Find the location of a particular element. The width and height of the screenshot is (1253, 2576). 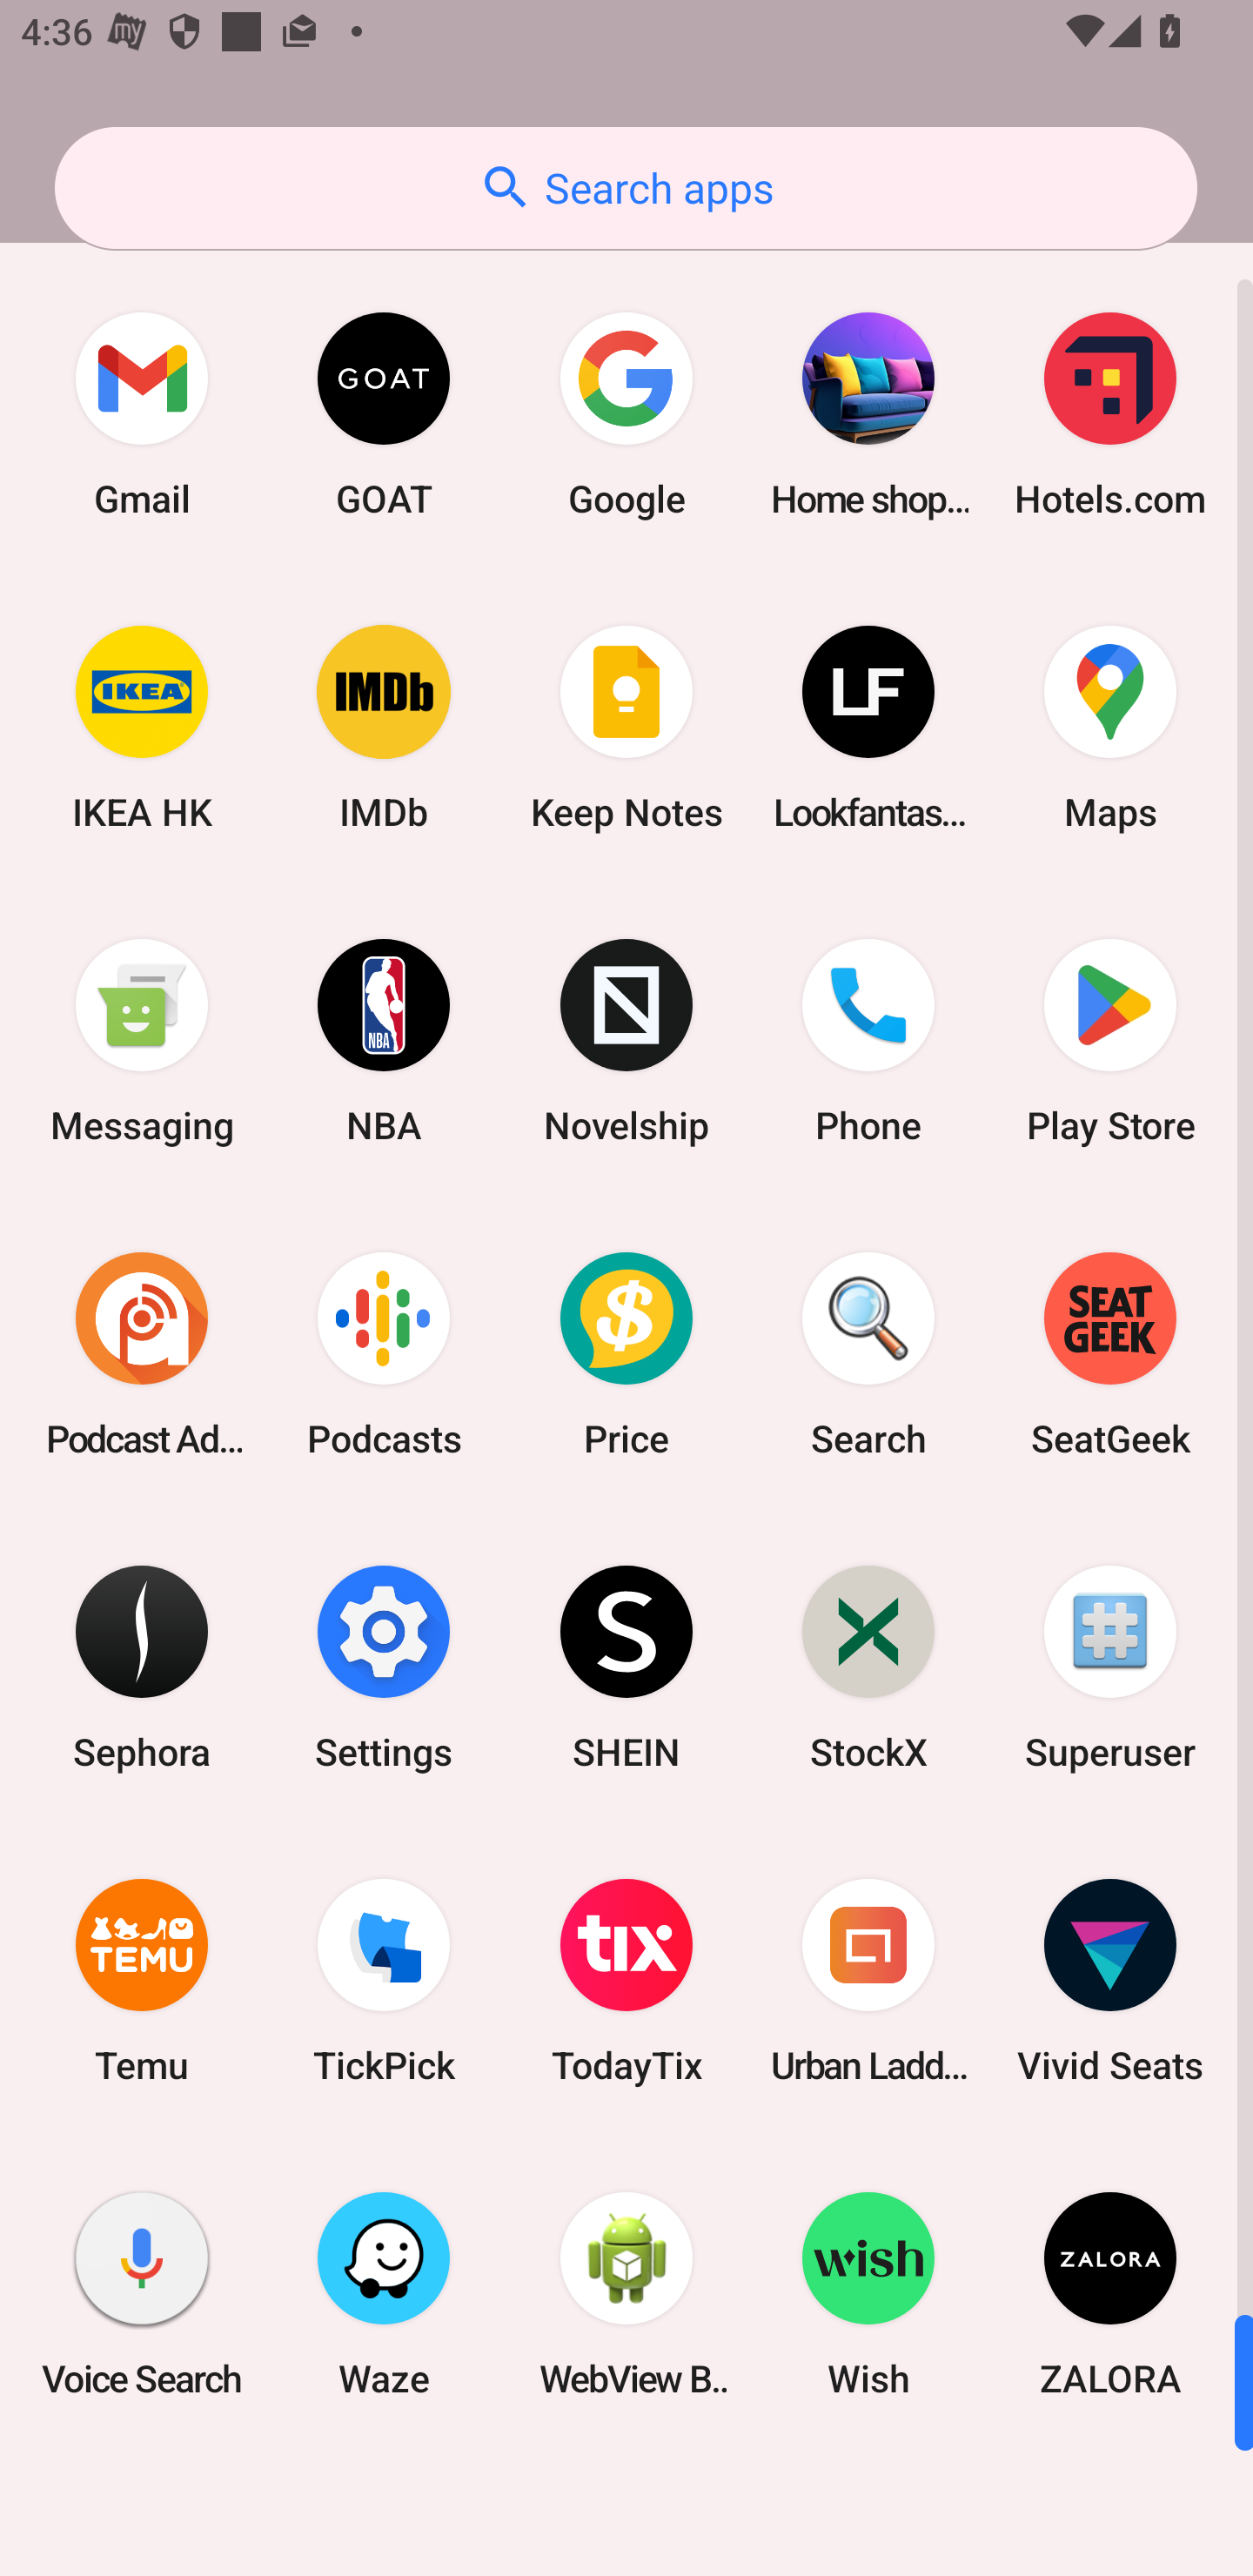

IMDb is located at coordinates (384, 728).